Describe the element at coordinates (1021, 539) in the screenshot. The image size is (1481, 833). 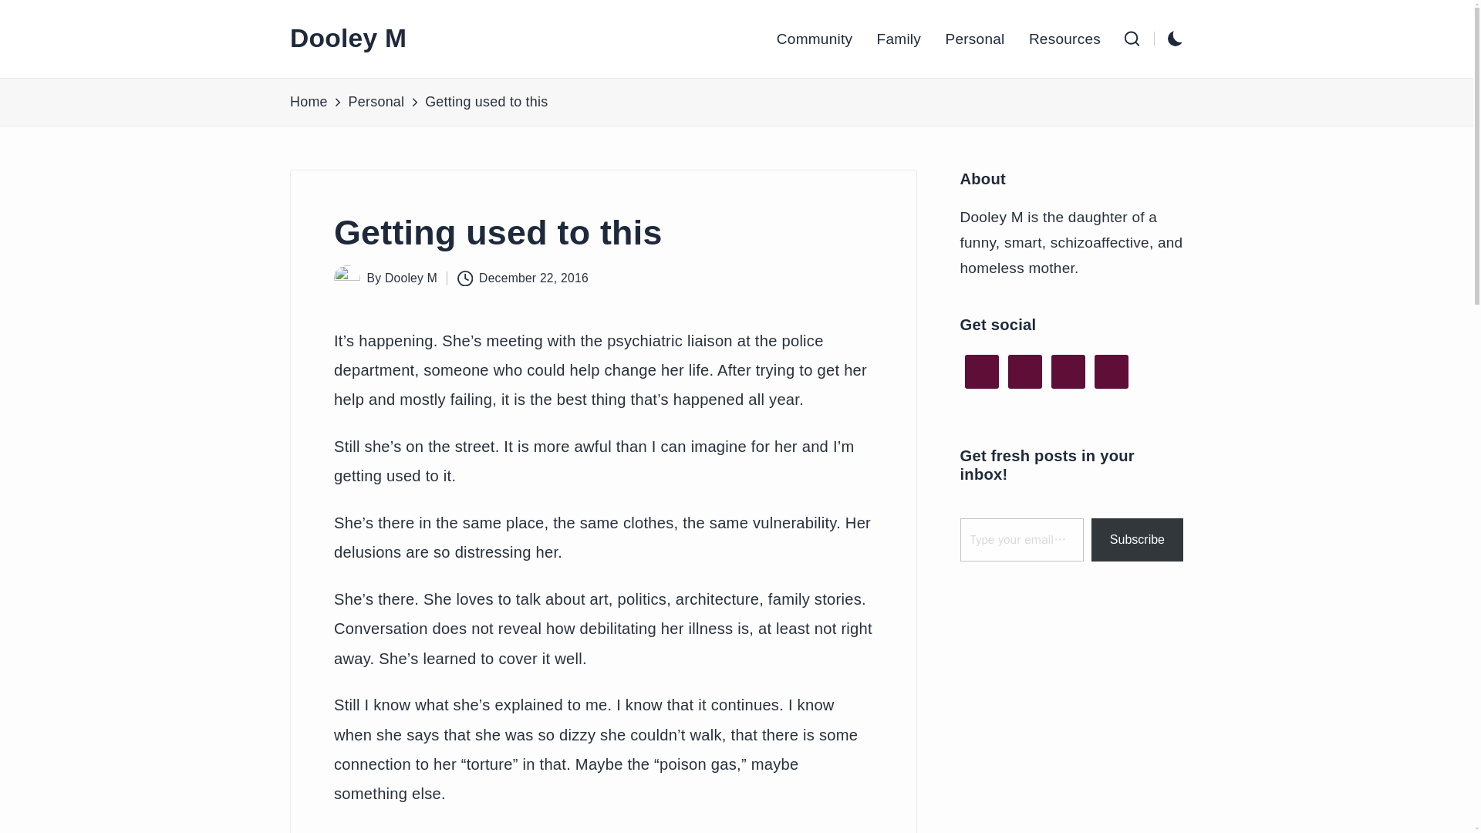
I see `Please fill in this field.` at that location.